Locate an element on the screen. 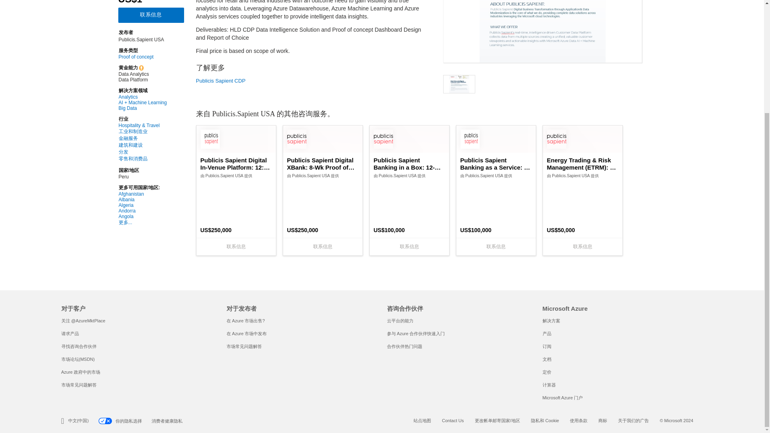  Publicis Sapient Banking in a Box: 12-Wk Proof of Concept is located at coordinates (409, 164).